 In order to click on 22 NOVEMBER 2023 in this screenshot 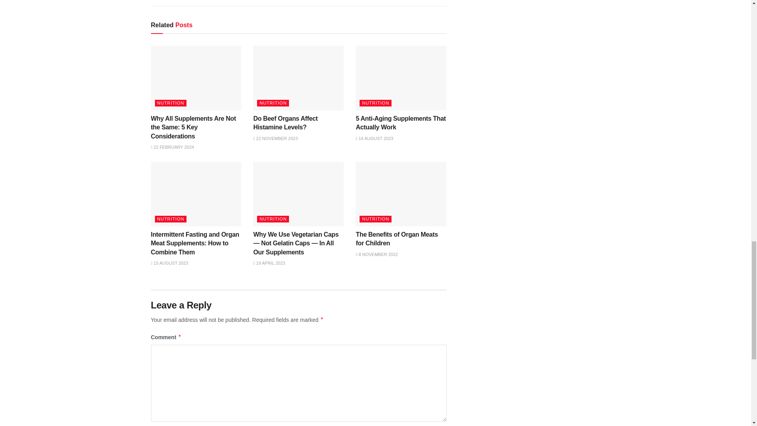, I will do `click(275, 138)`.